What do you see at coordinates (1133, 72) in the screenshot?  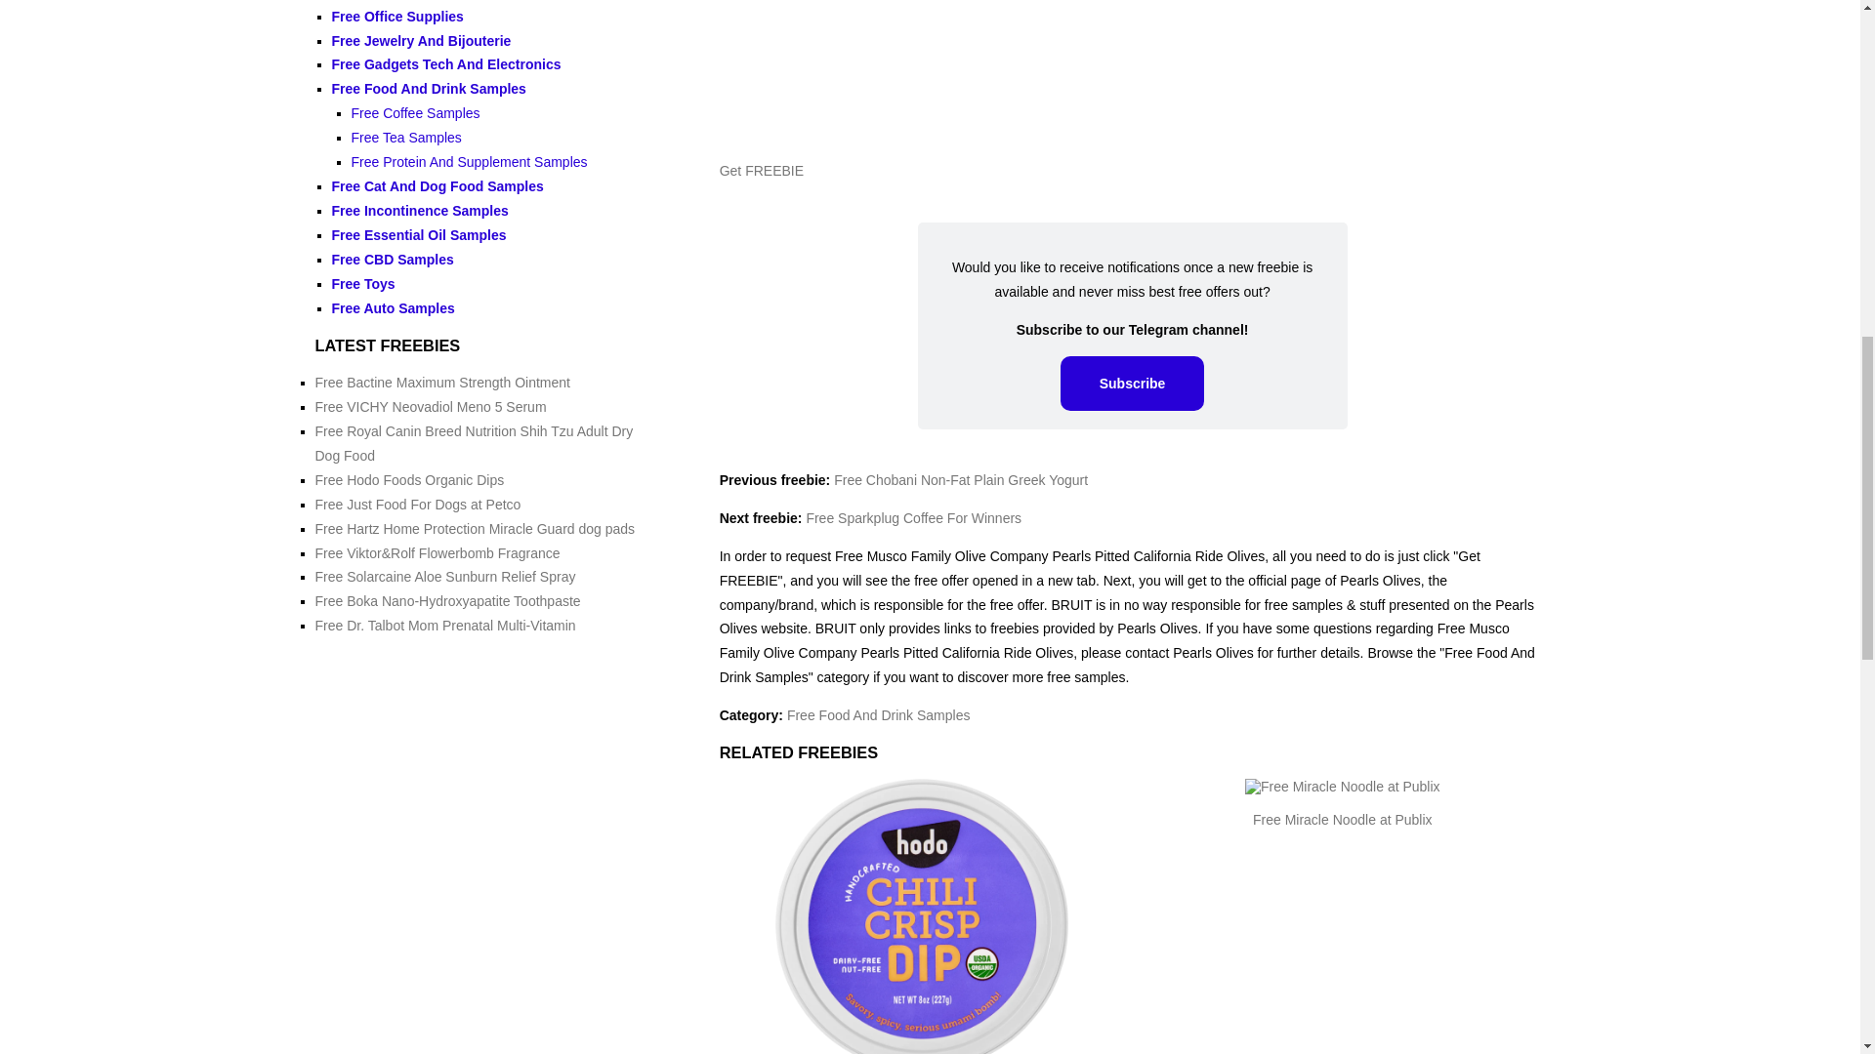 I see `Advertisement` at bounding box center [1133, 72].